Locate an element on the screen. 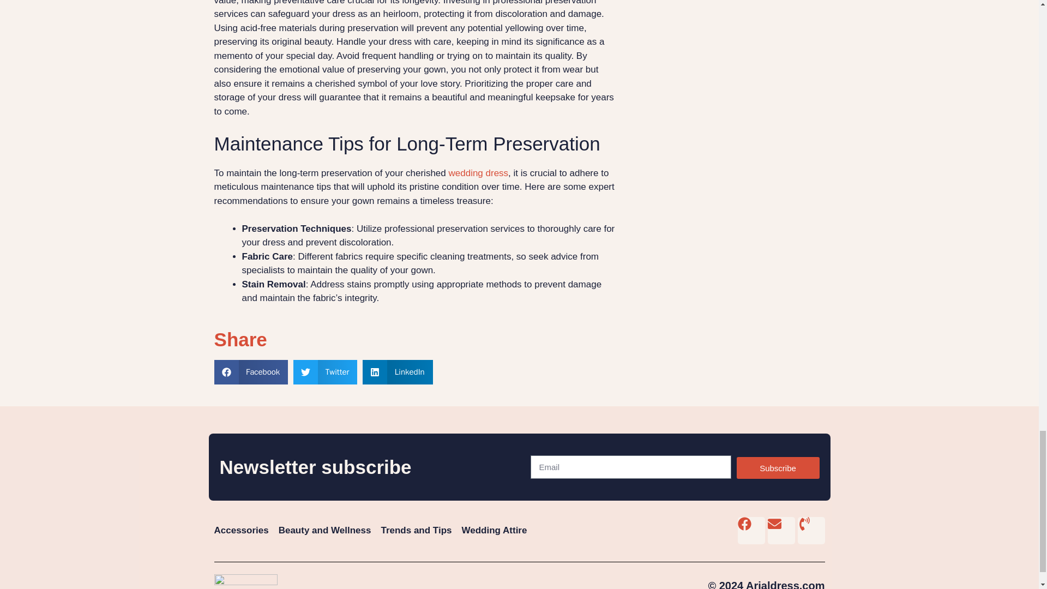  wedding dress is located at coordinates (478, 173).